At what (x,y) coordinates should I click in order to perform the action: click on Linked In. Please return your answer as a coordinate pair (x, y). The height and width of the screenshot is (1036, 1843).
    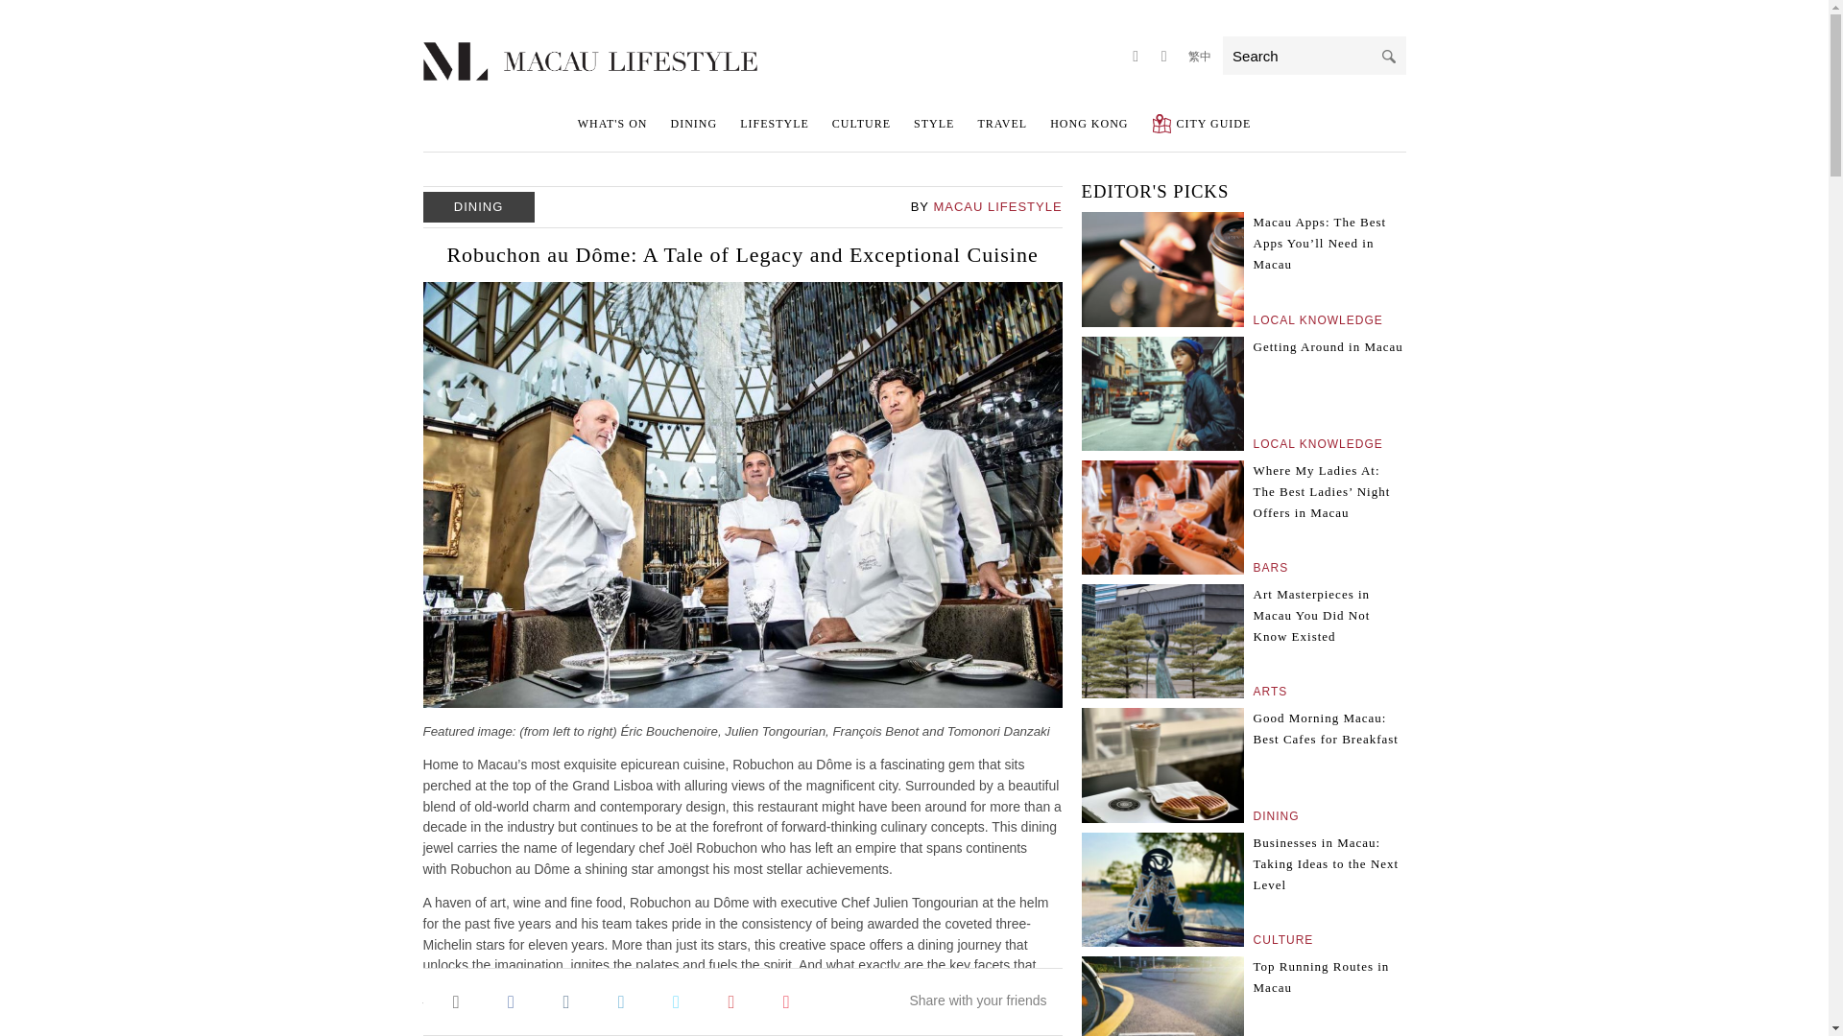
    Looking at the image, I should click on (620, 1000).